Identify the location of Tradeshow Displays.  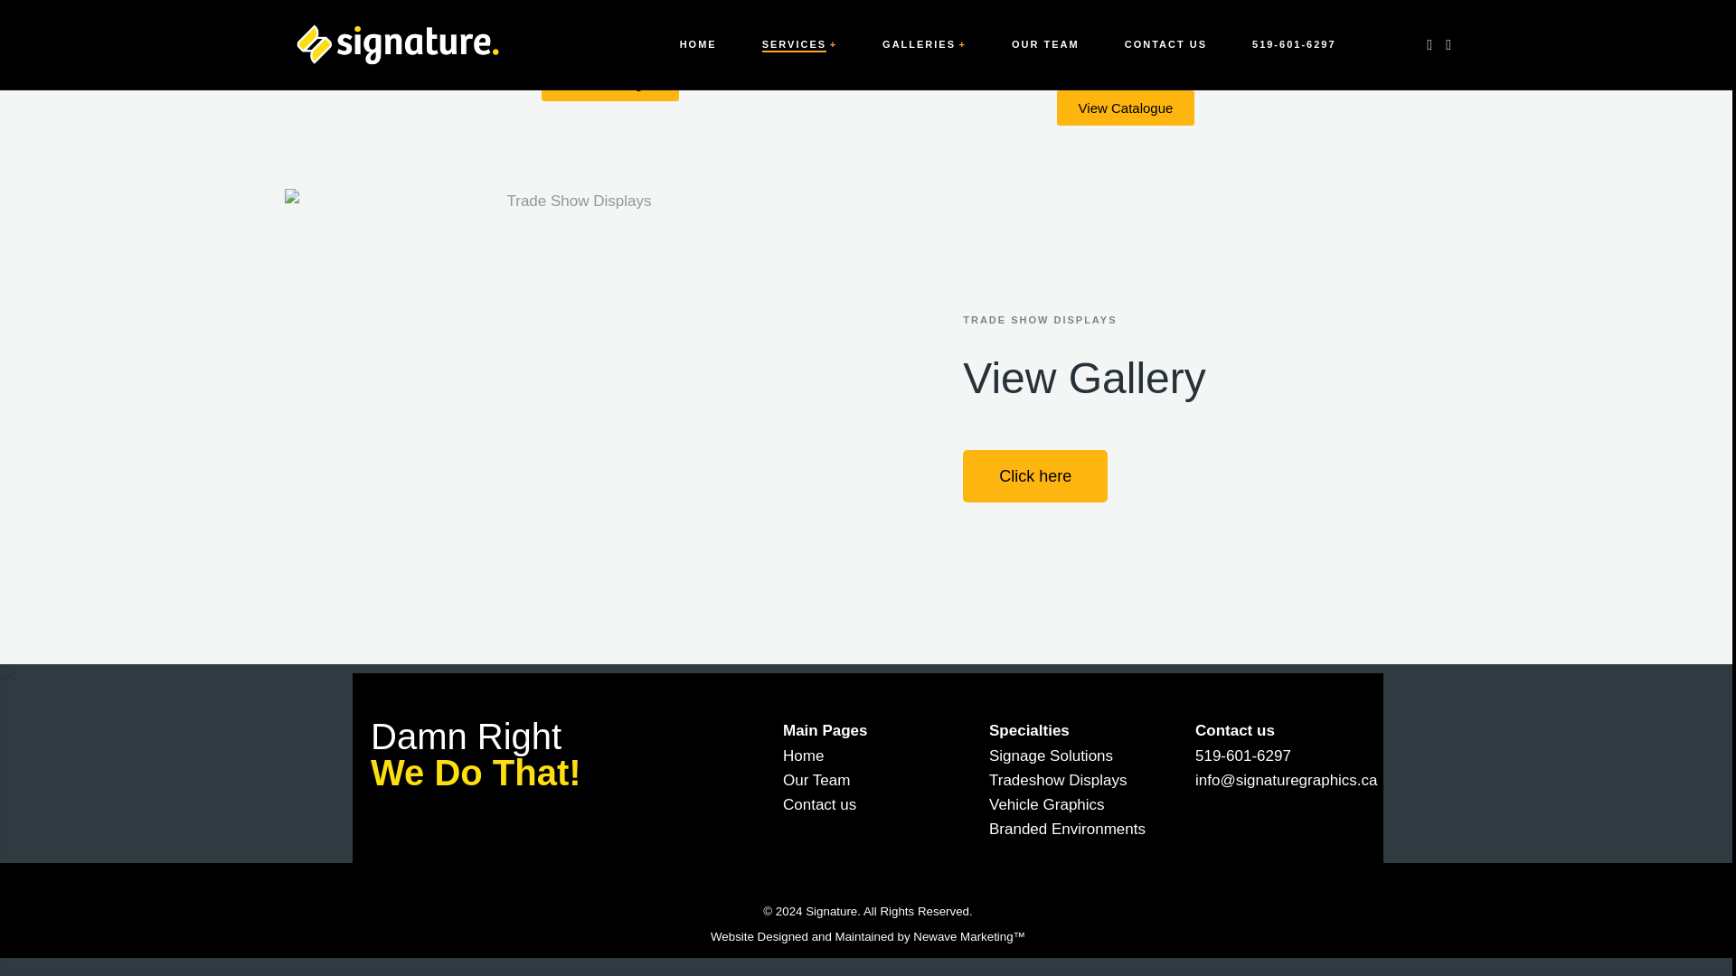
(1074, 779).